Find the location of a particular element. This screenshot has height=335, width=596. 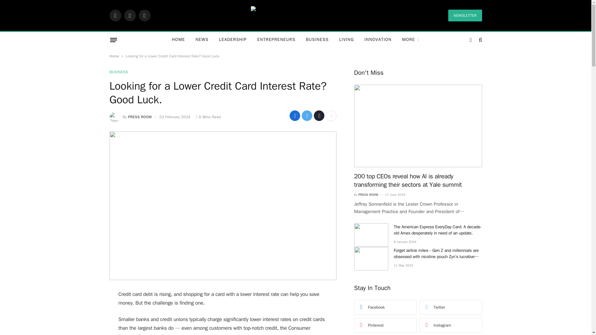

Alpha Leaders is located at coordinates (296, 15).